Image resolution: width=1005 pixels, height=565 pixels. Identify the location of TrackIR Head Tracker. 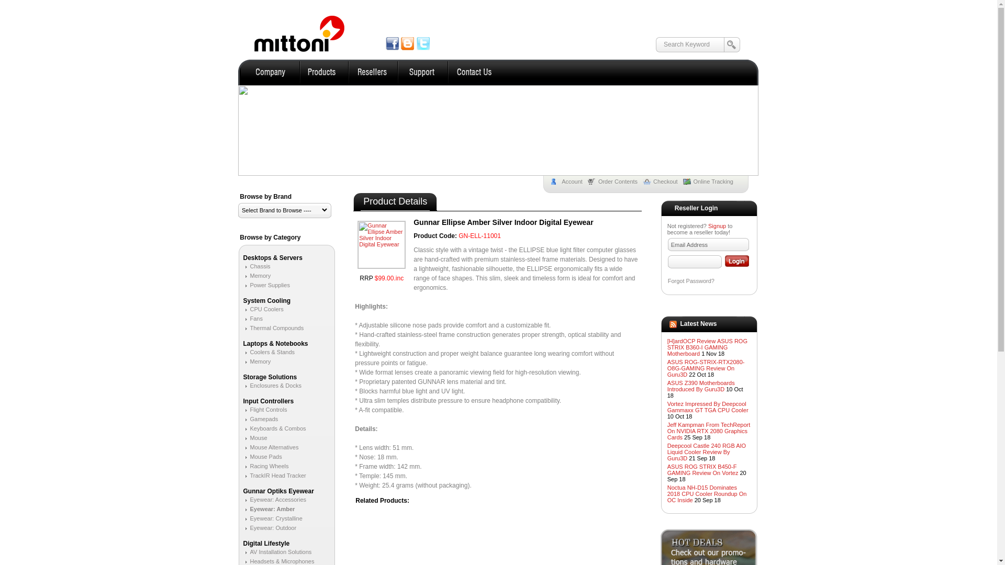
(274, 476).